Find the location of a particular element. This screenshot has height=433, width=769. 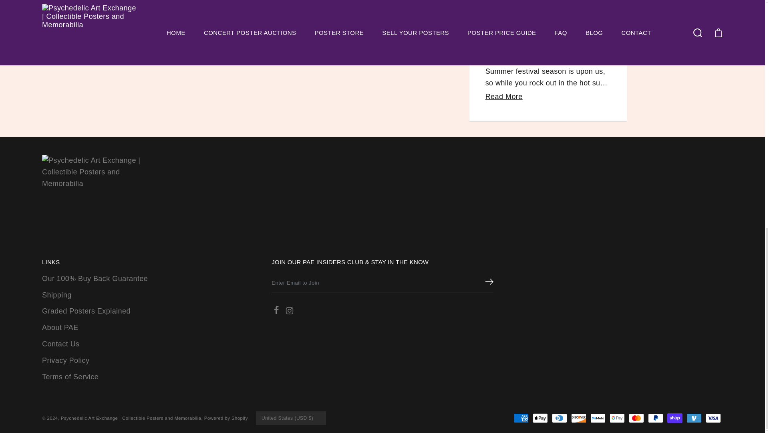

American Express is located at coordinates (521, 418).